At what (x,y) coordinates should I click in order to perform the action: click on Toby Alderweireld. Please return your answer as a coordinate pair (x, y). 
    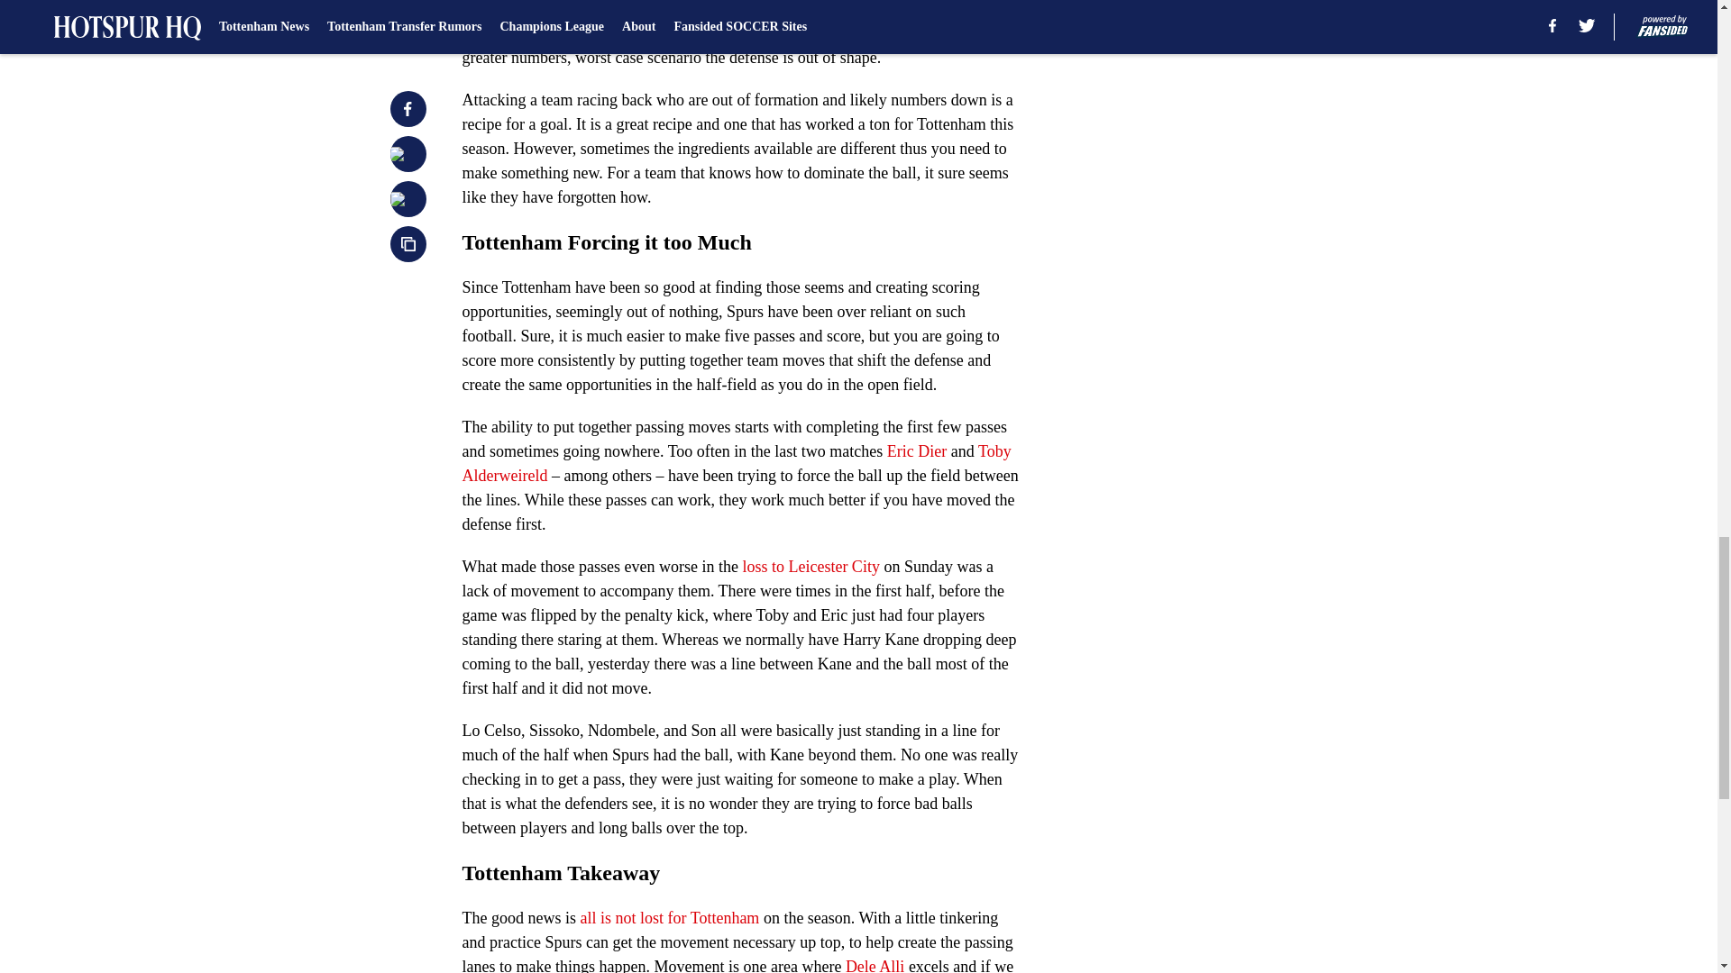
    Looking at the image, I should click on (736, 463).